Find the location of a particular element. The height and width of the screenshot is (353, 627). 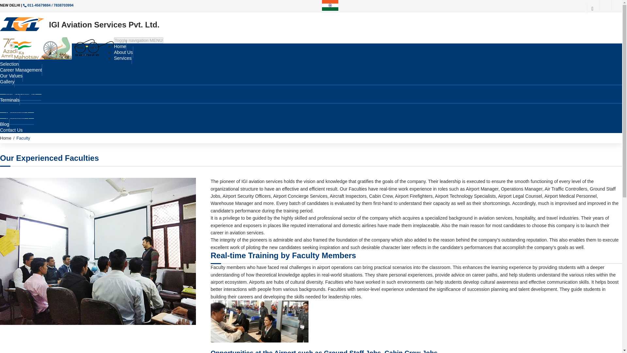

Contact Us is located at coordinates (11, 130).